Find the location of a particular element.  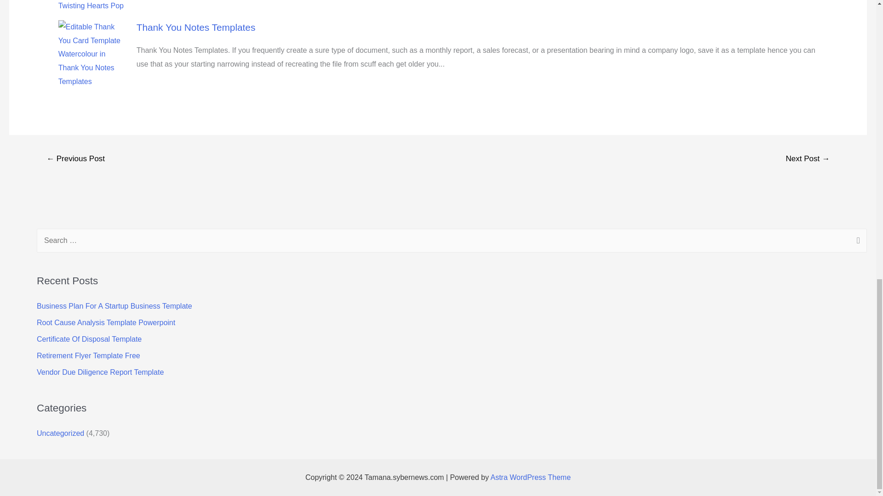

Search is located at coordinates (856, 242).